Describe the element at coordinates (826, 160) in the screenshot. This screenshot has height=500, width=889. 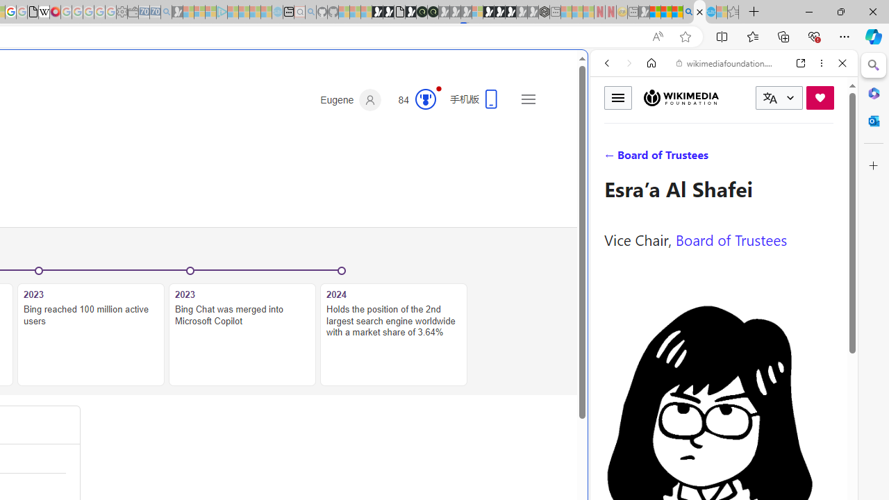
I see `Class: b_serphb` at that location.